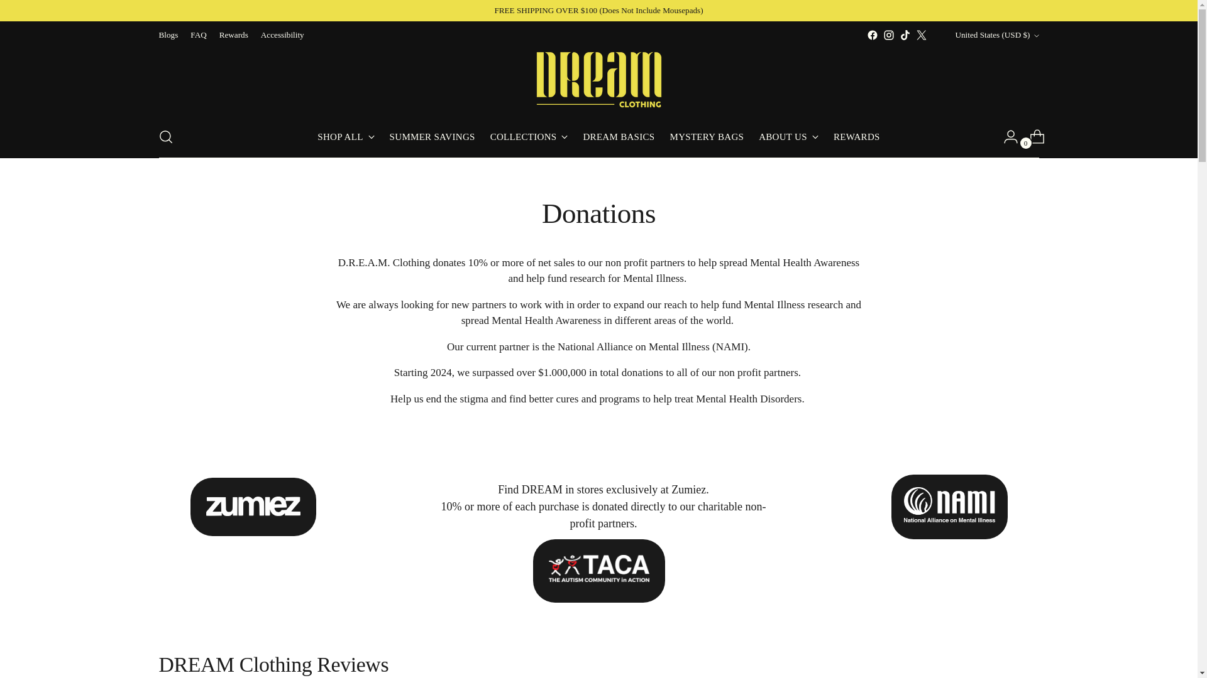 This screenshot has width=1207, height=678. Describe the element at coordinates (889, 35) in the screenshot. I see `DREAM Clothing  on Instagram` at that location.